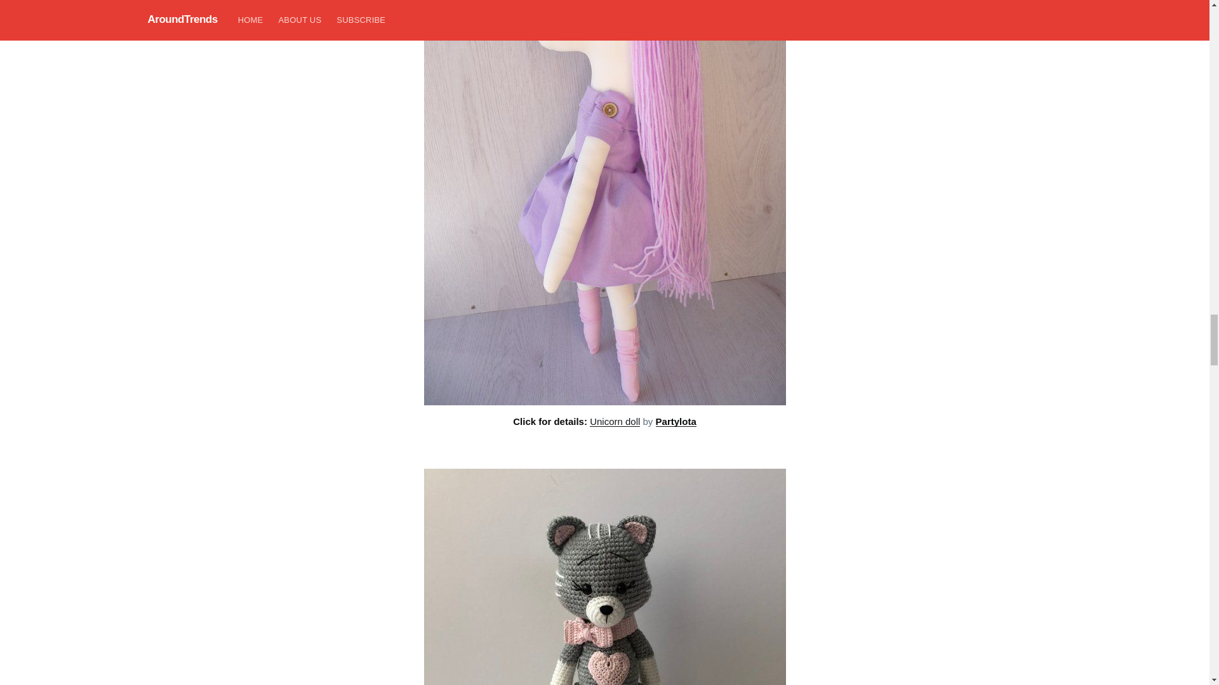 The image size is (1219, 685). I want to click on Unicorn doll, so click(615, 421).